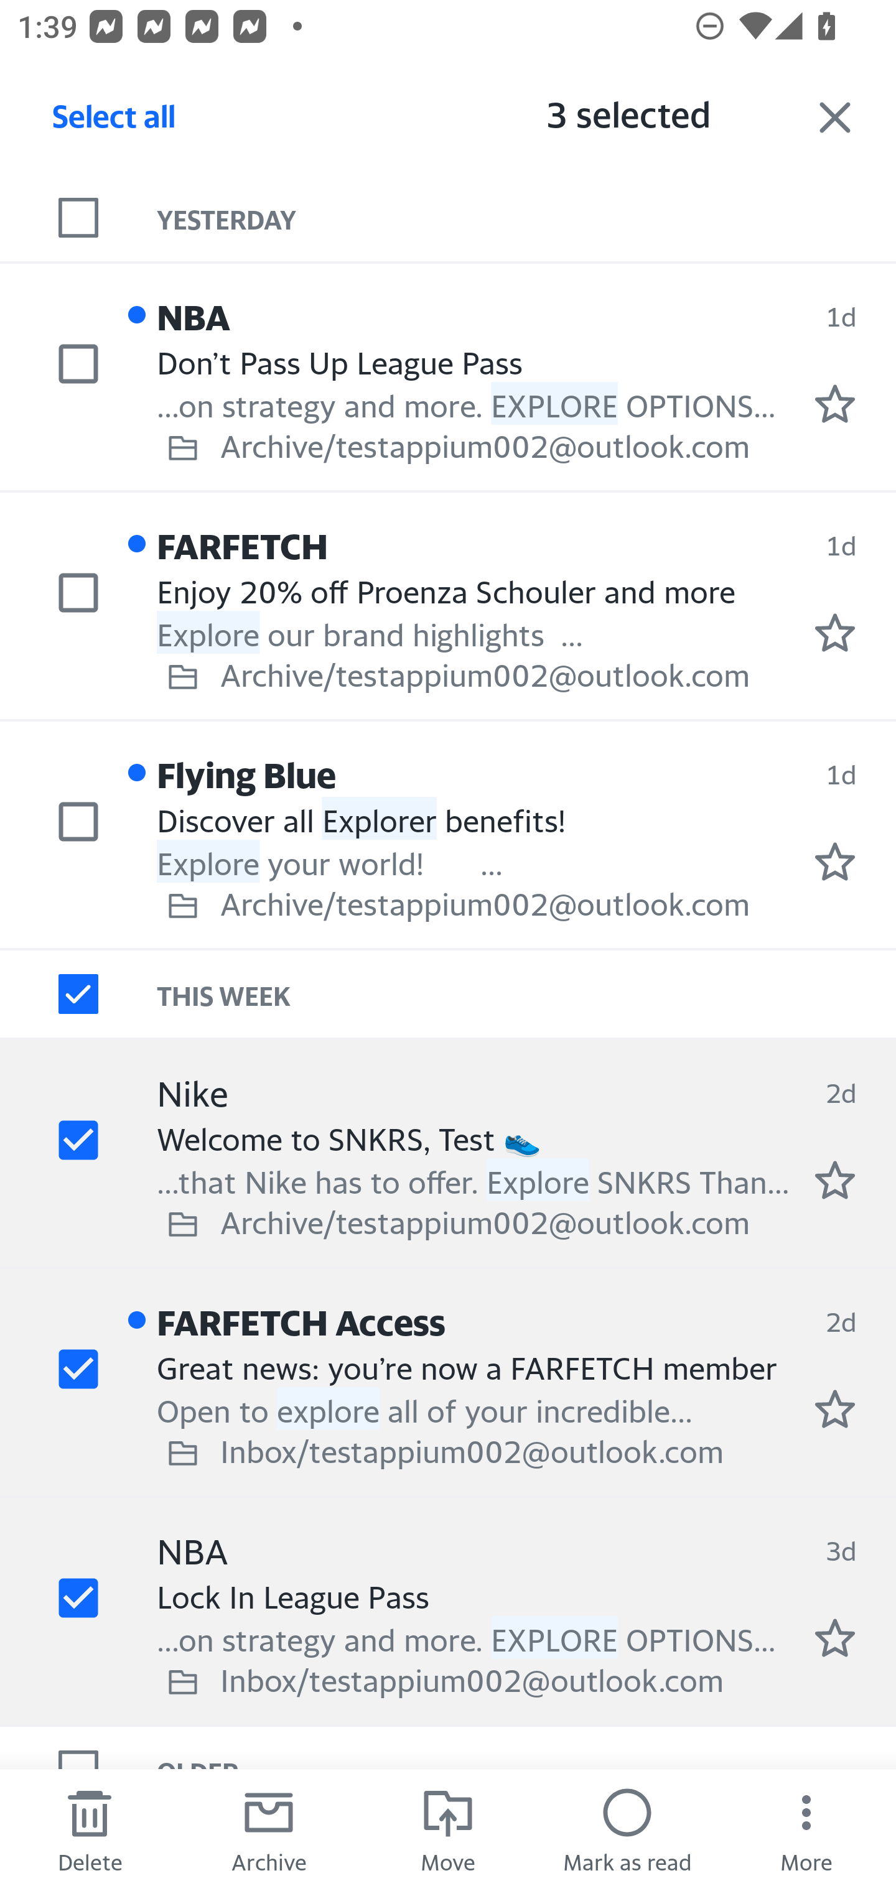  What do you see at coordinates (835, 632) in the screenshot?
I see `Mark as starred.` at bounding box center [835, 632].